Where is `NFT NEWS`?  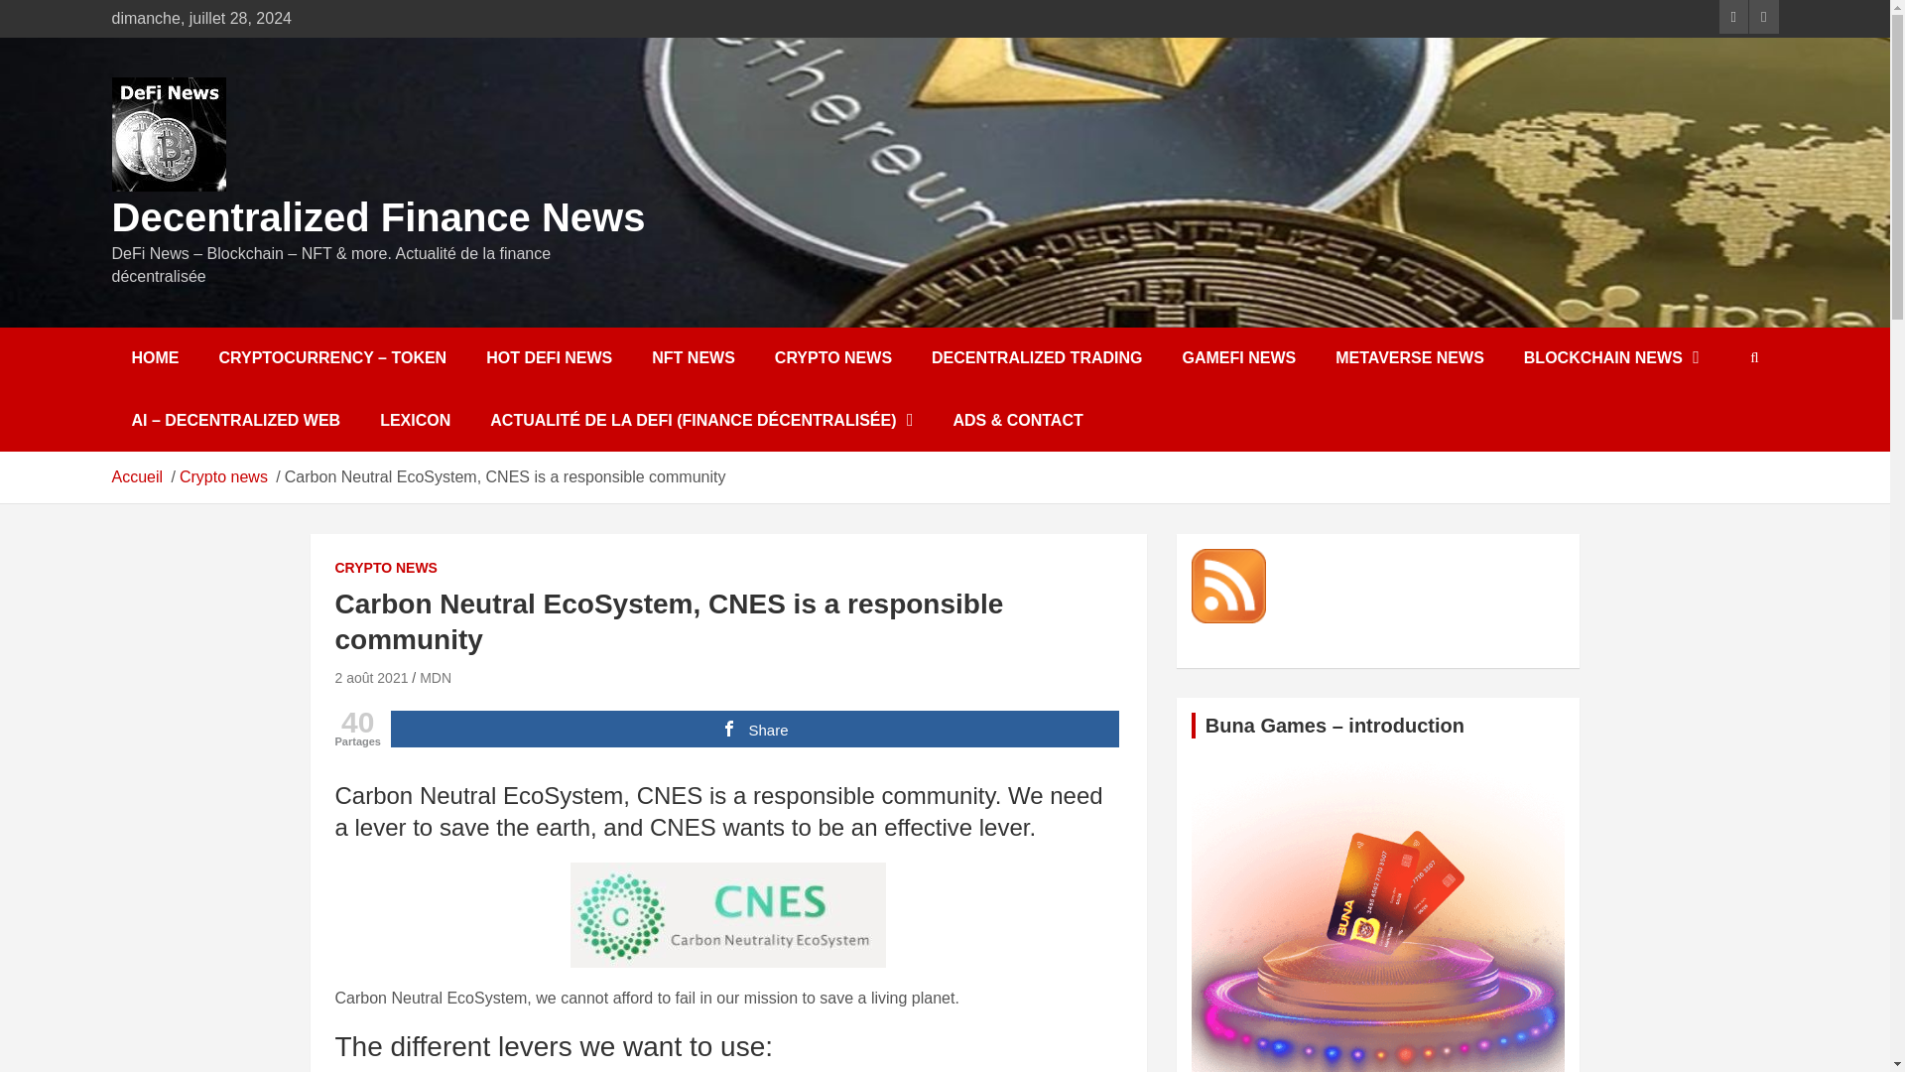 NFT NEWS is located at coordinates (693, 358).